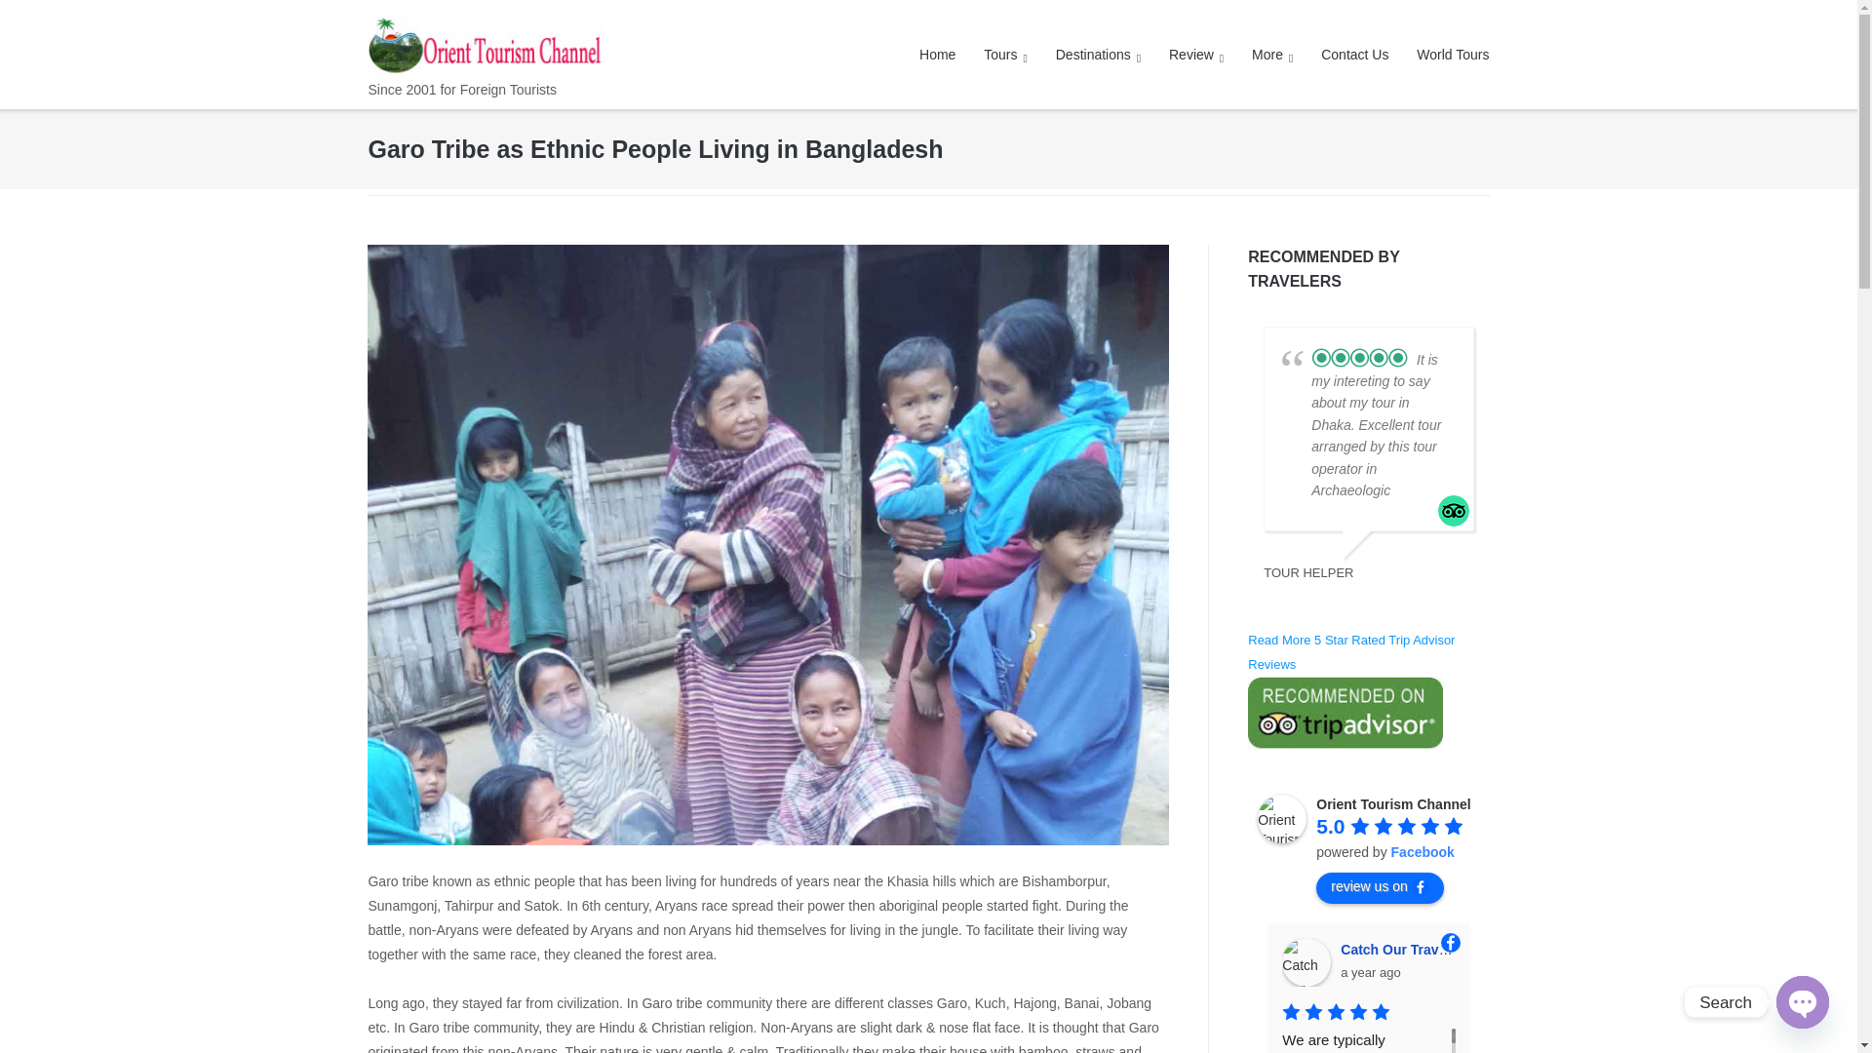  I want to click on Orient Tourism Channel, so click(1282, 819).